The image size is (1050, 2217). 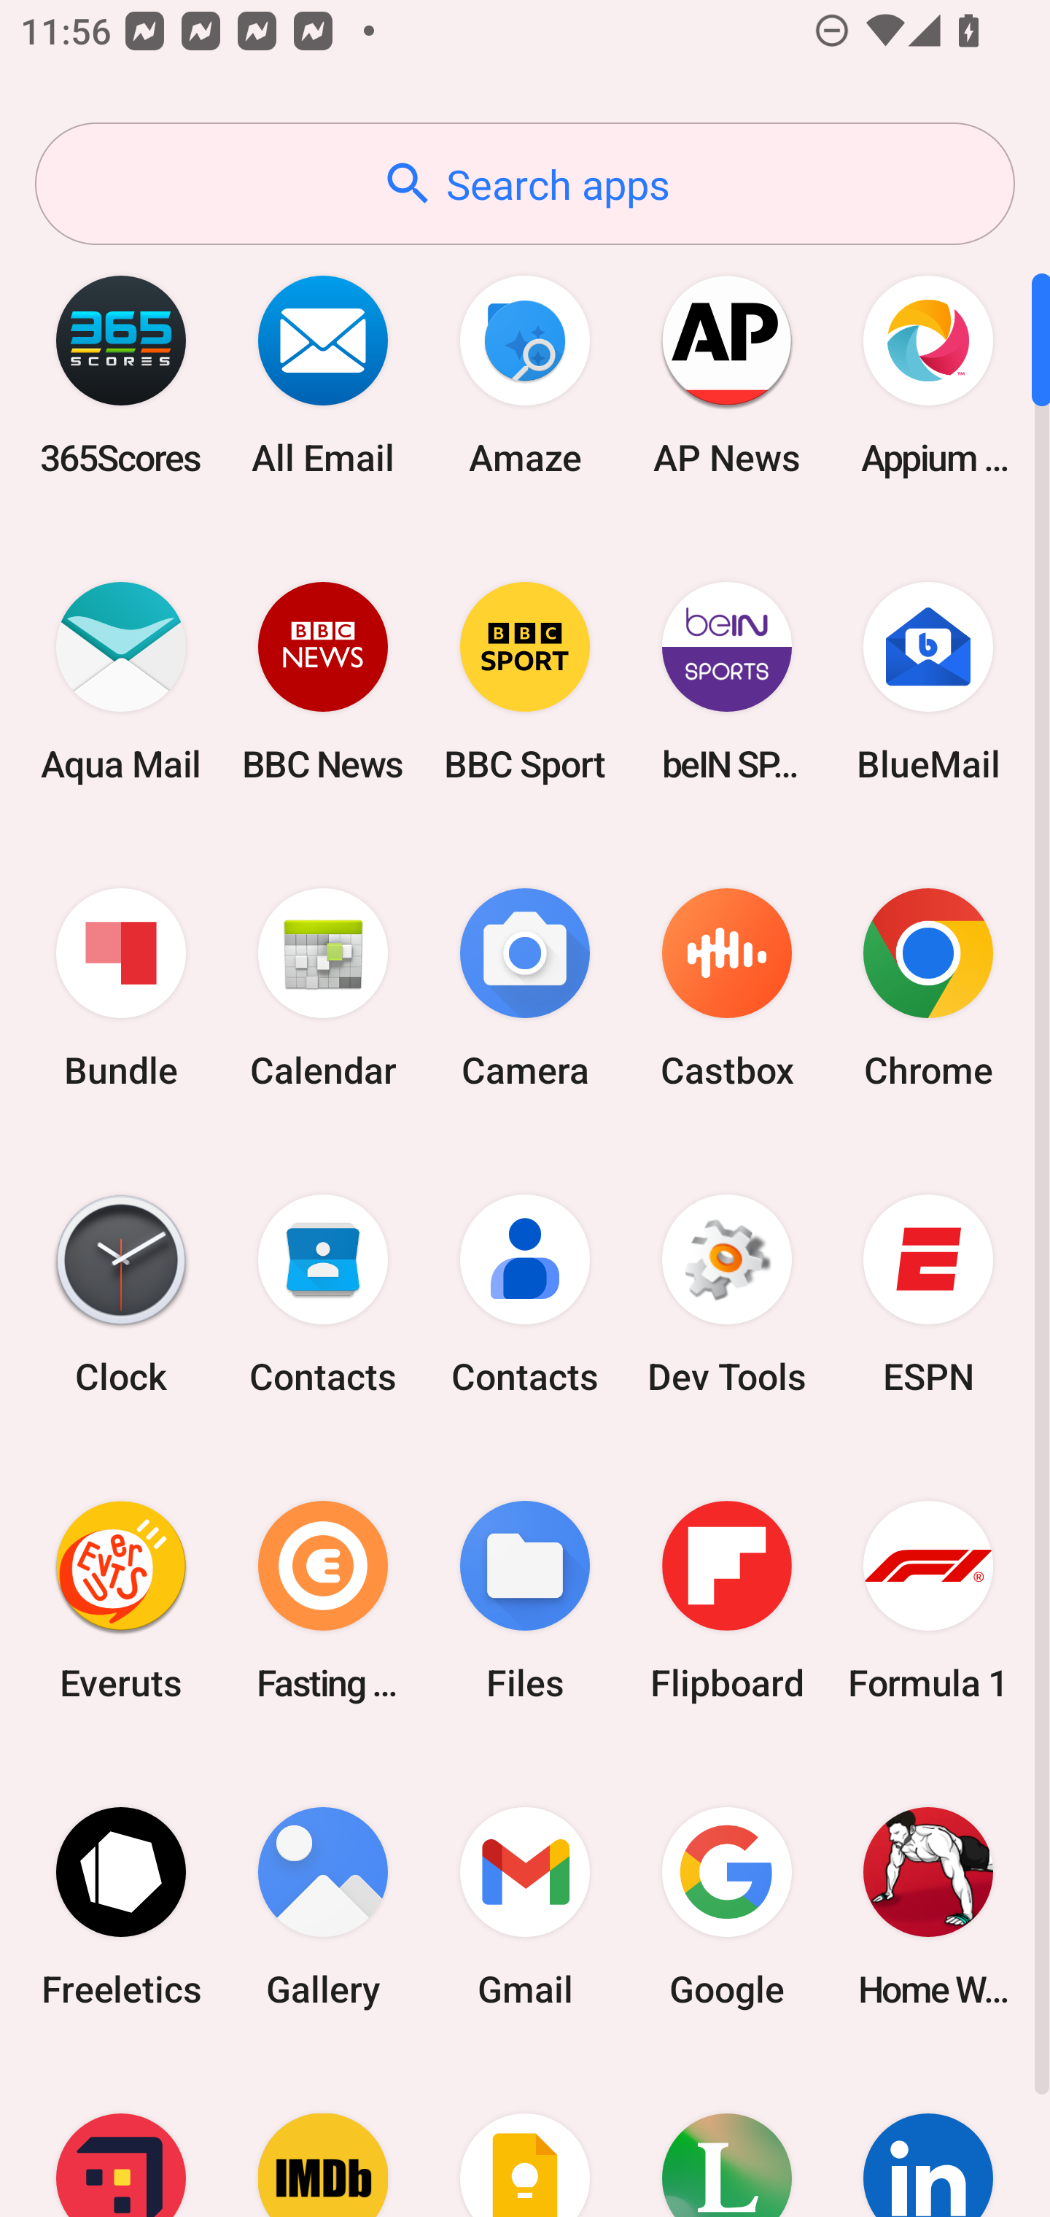 I want to click on Chrome, so click(x=928, y=989).